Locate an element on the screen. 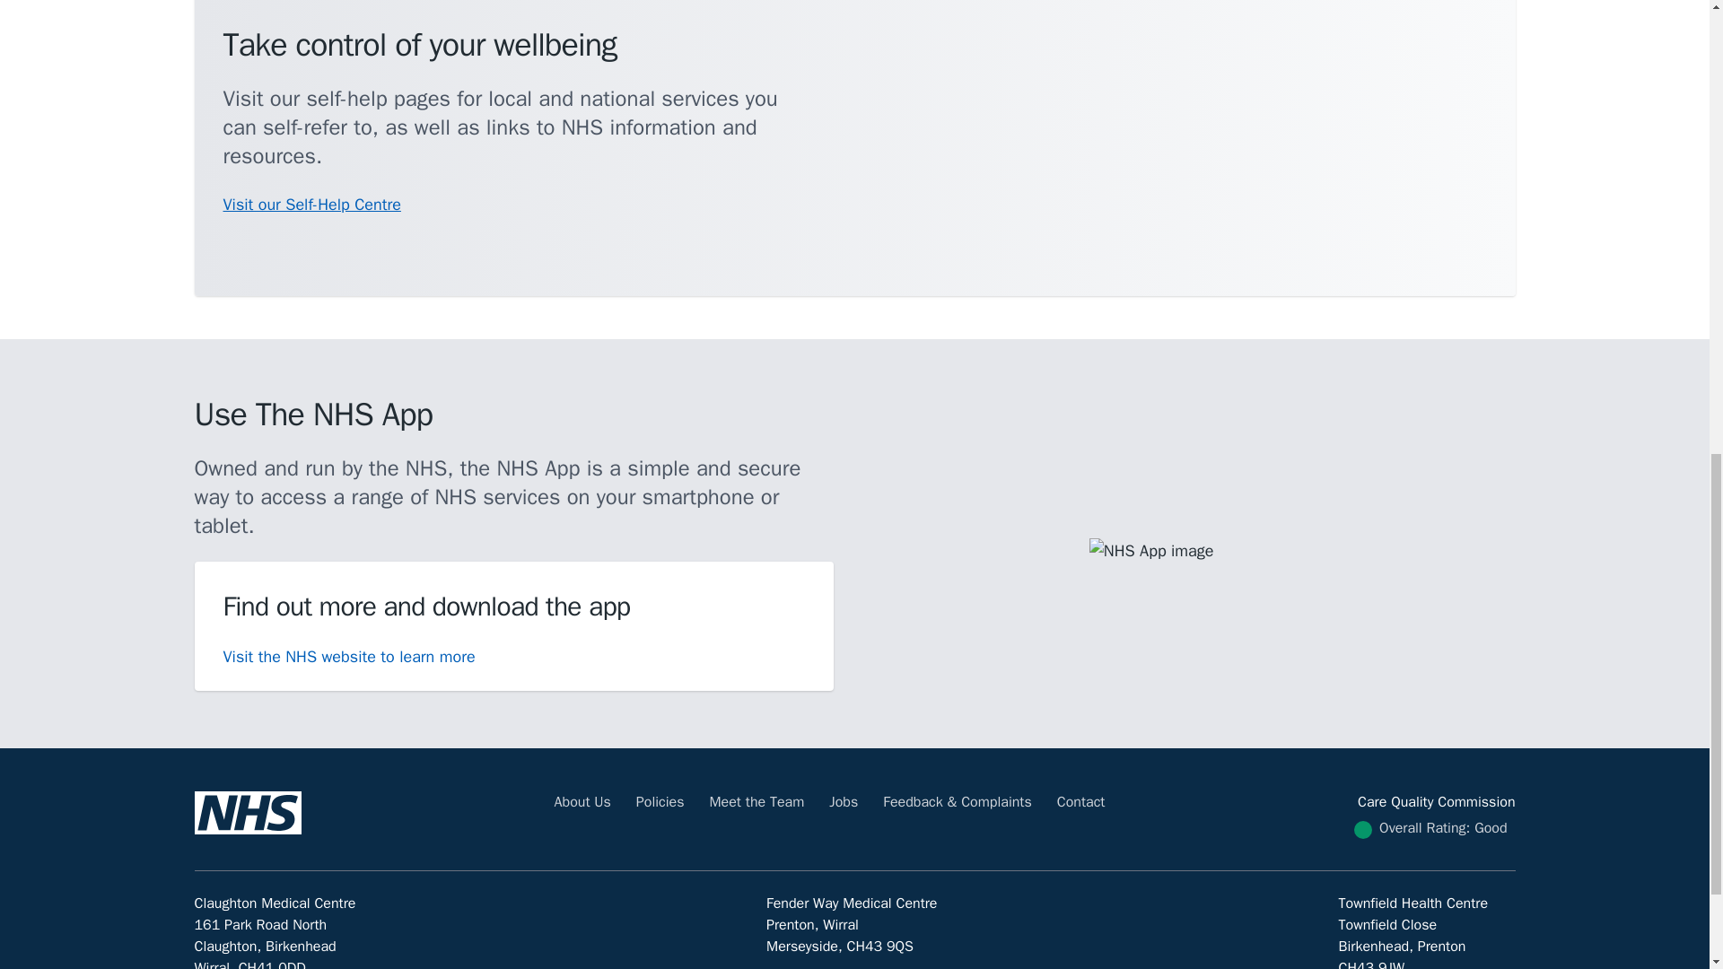  Policies is located at coordinates (660, 802).